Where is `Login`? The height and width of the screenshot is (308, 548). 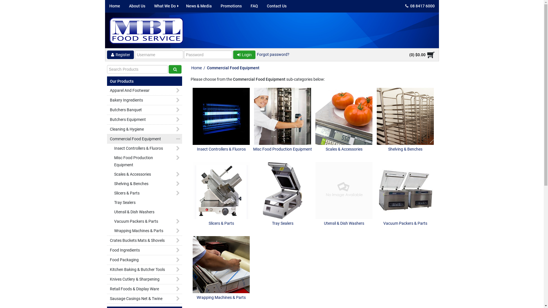
Login is located at coordinates (244, 55).